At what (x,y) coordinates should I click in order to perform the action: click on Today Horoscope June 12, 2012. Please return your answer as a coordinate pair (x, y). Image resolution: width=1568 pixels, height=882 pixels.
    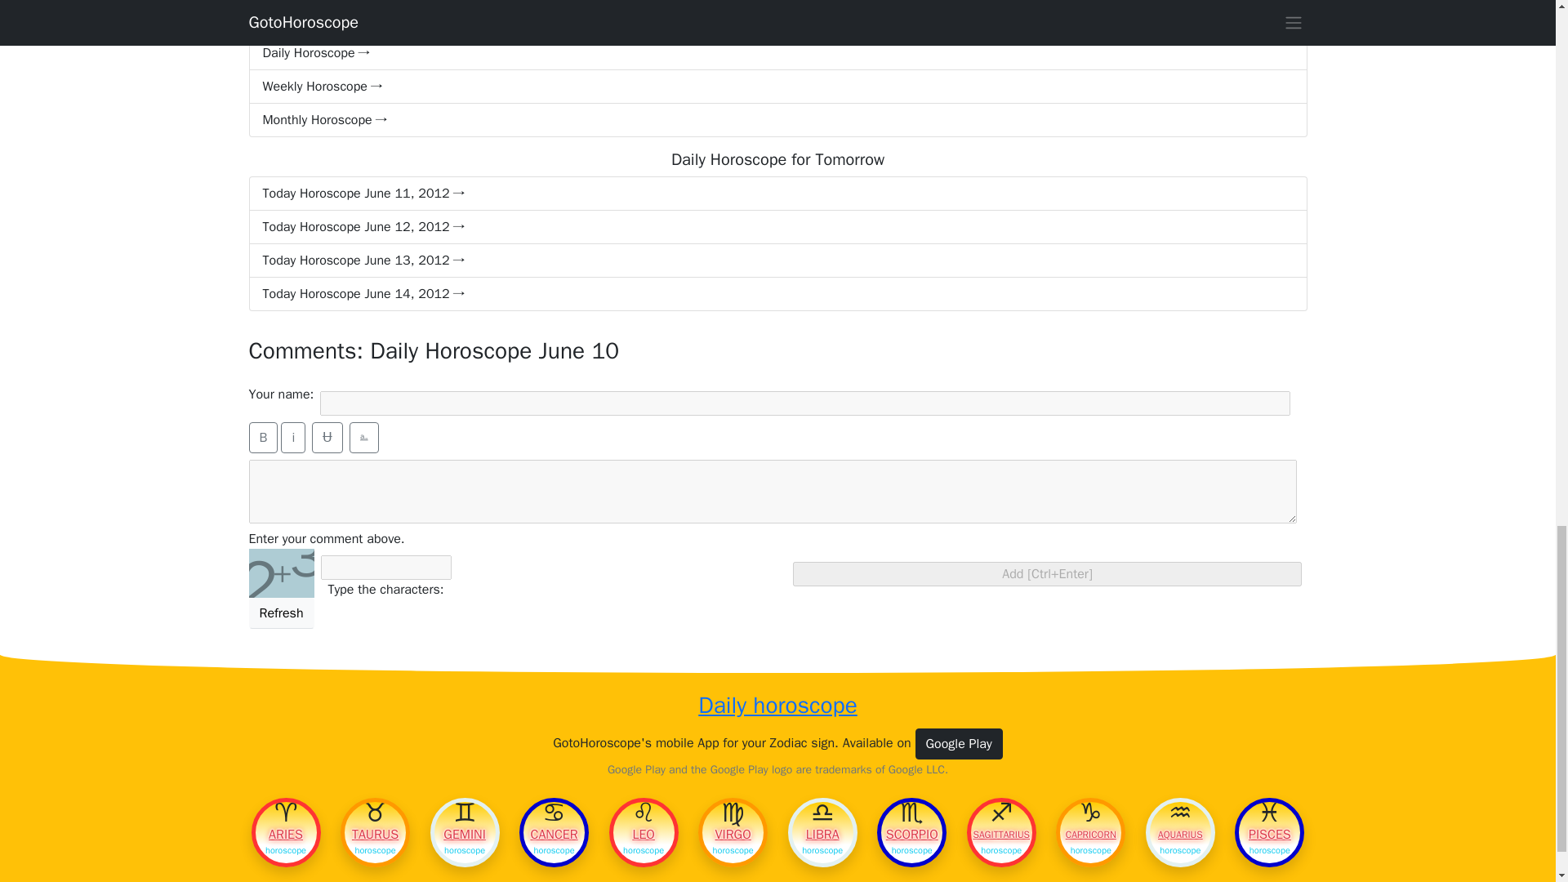
    Looking at the image, I should click on (777, 227).